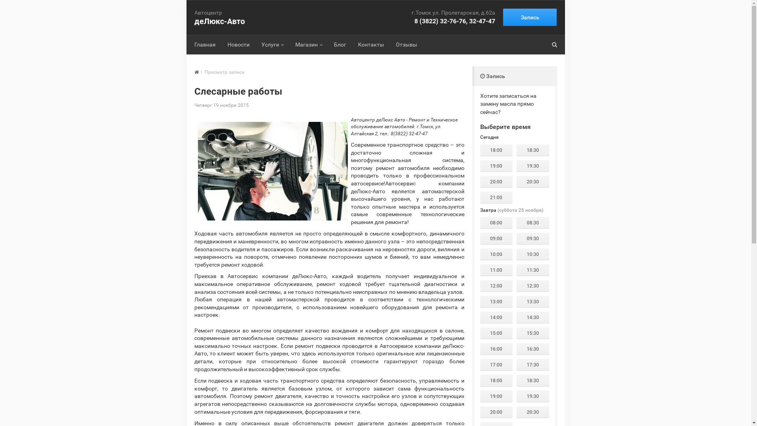 The image size is (757, 426). What do you see at coordinates (533, 349) in the screenshot?
I see `16:30` at bounding box center [533, 349].